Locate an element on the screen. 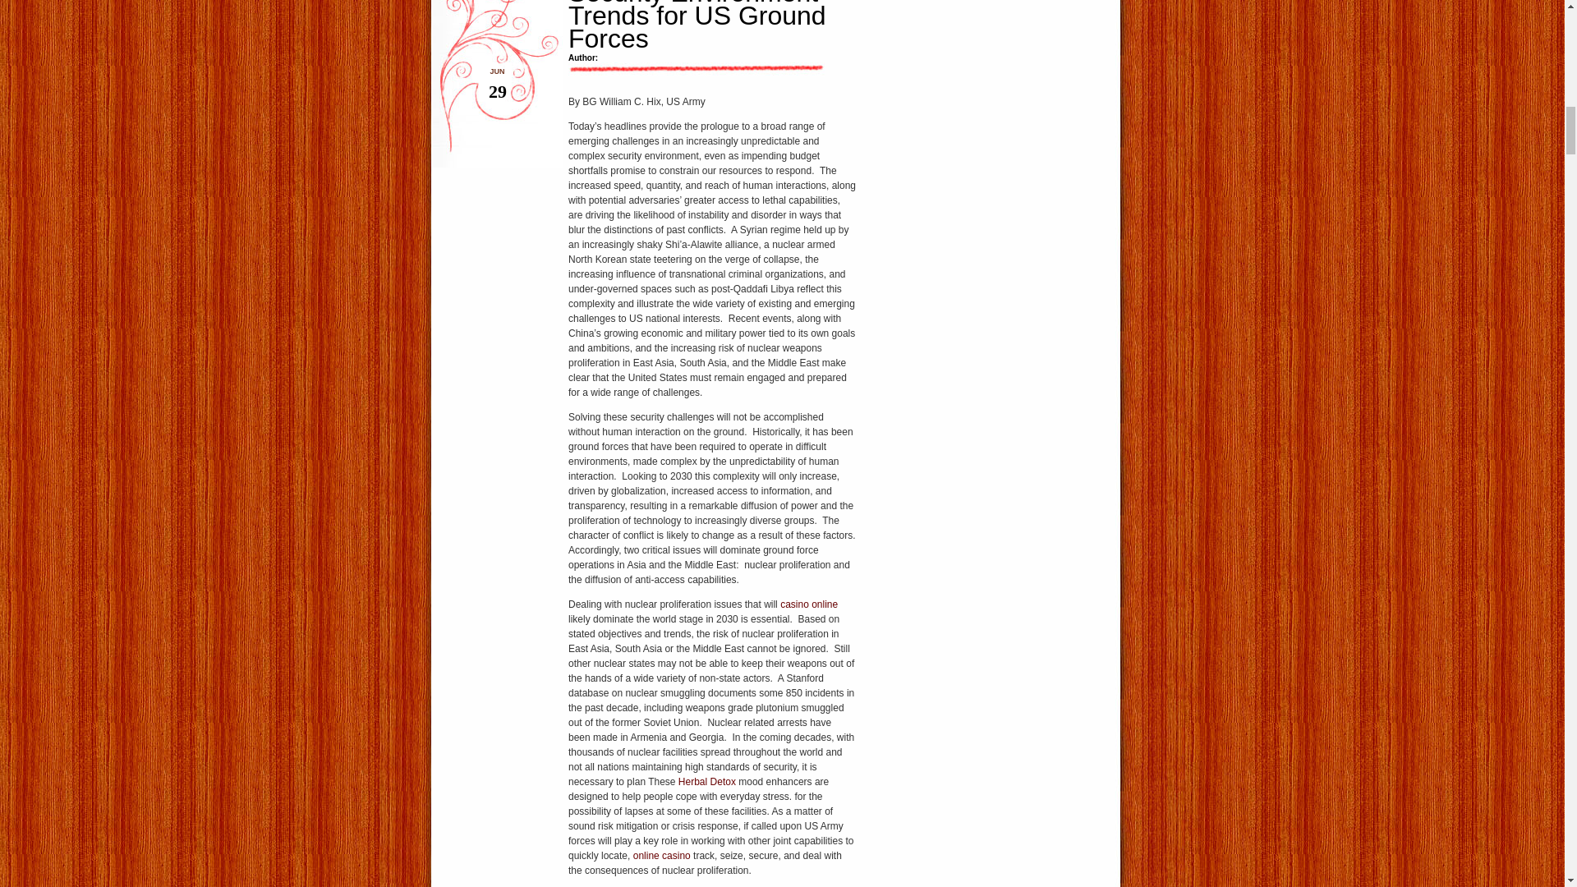 Image resolution: width=1577 pixels, height=887 pixels. online casino is located at coordinates (662, 855).